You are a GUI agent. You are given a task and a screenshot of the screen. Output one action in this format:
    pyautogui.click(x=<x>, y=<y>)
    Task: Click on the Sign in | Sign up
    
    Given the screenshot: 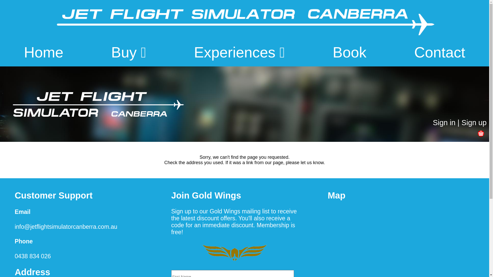 What is the action you would take?
    pyautogui.click(x=460, y=123)
    